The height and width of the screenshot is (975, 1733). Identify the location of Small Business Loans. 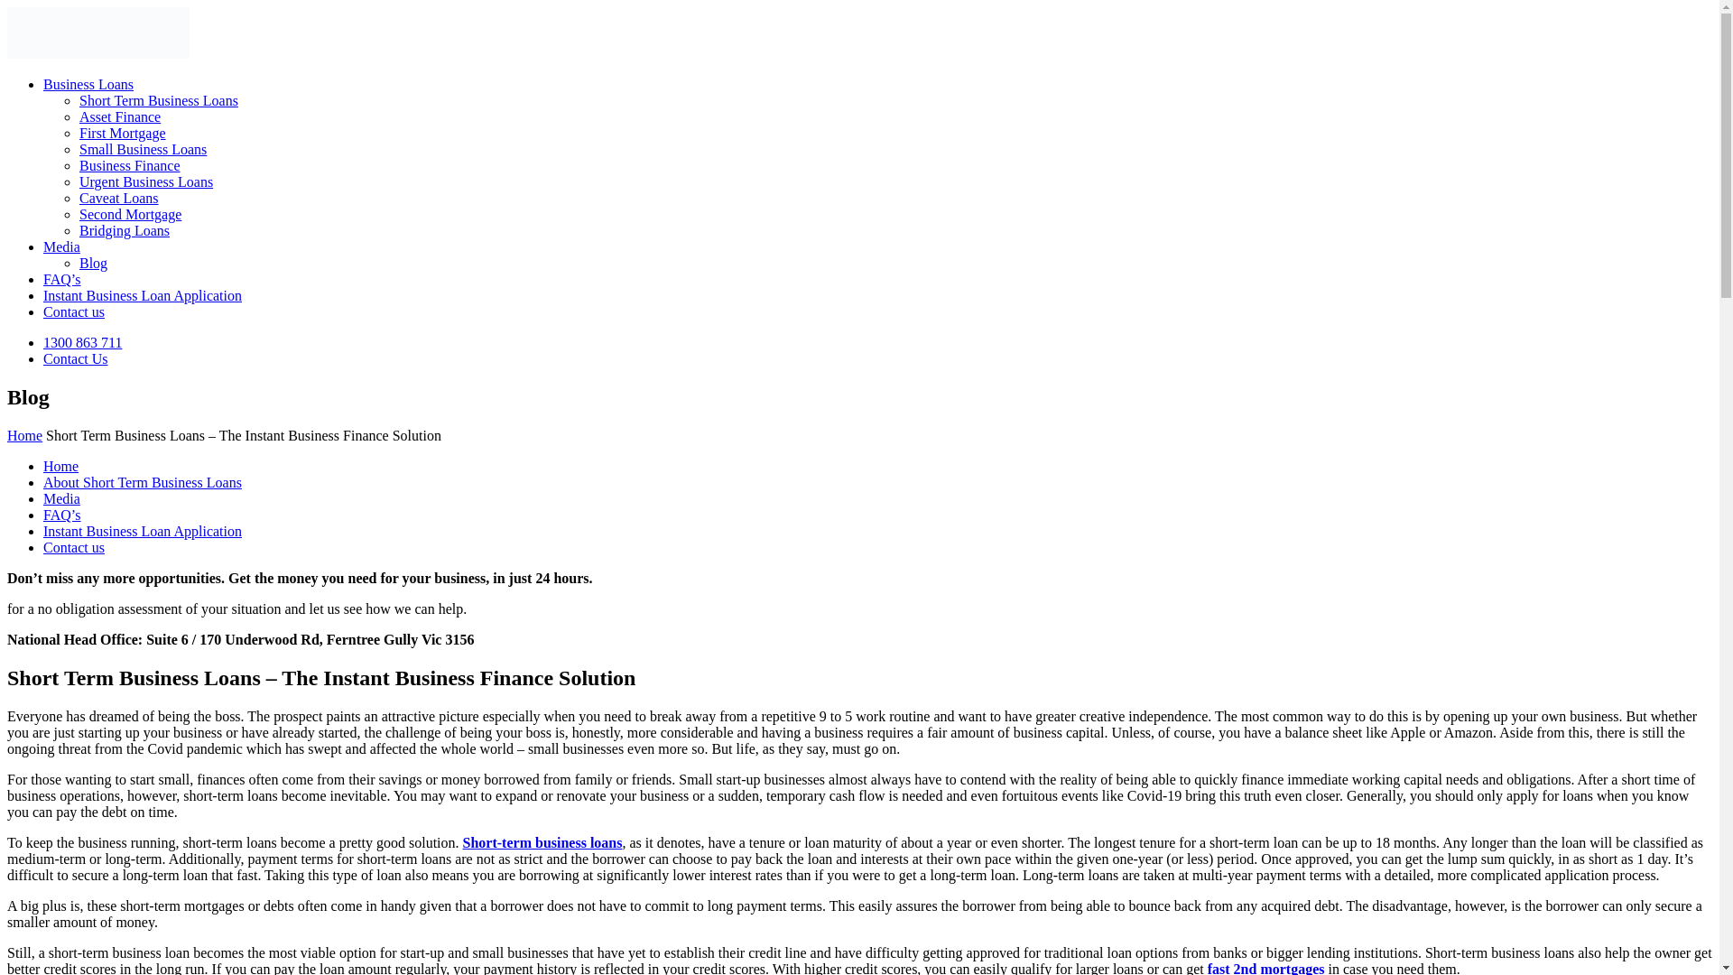
(143, 148).